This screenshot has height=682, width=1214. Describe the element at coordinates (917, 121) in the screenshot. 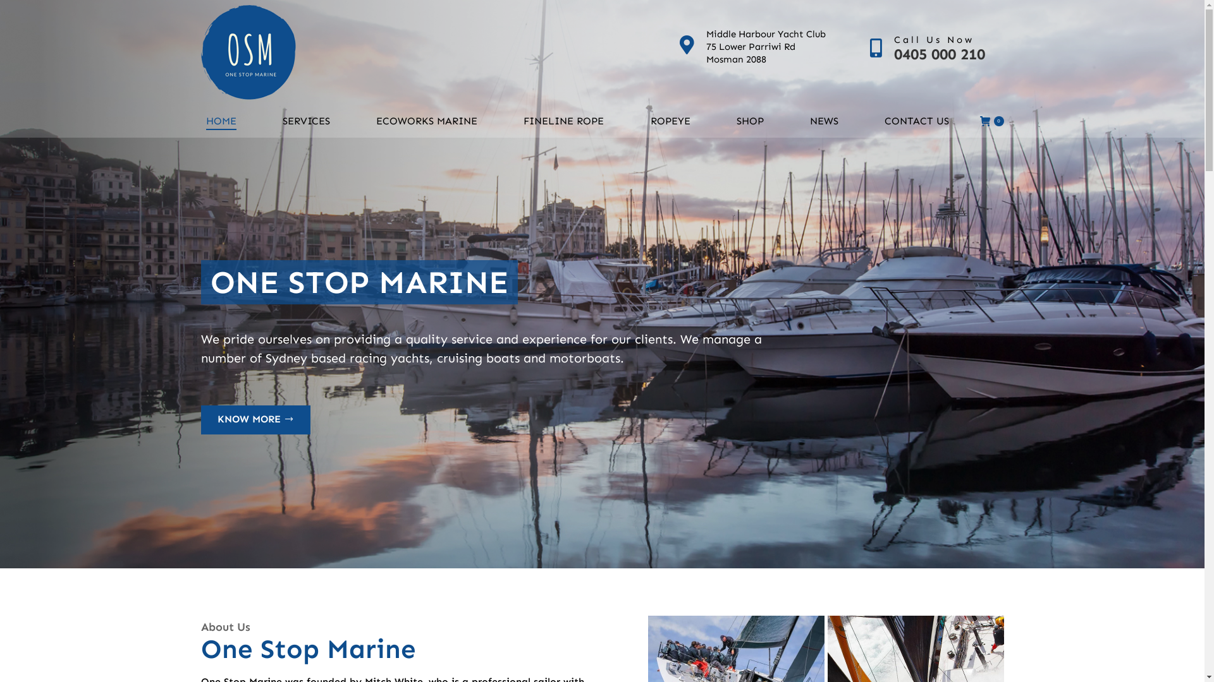

I see `CONTACT US` at that location.